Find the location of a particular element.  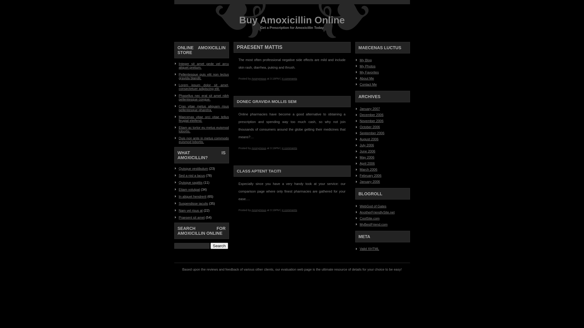

Integer sit amet pede vel arcu aliquet pretium. is located at coordinates (204, 66).